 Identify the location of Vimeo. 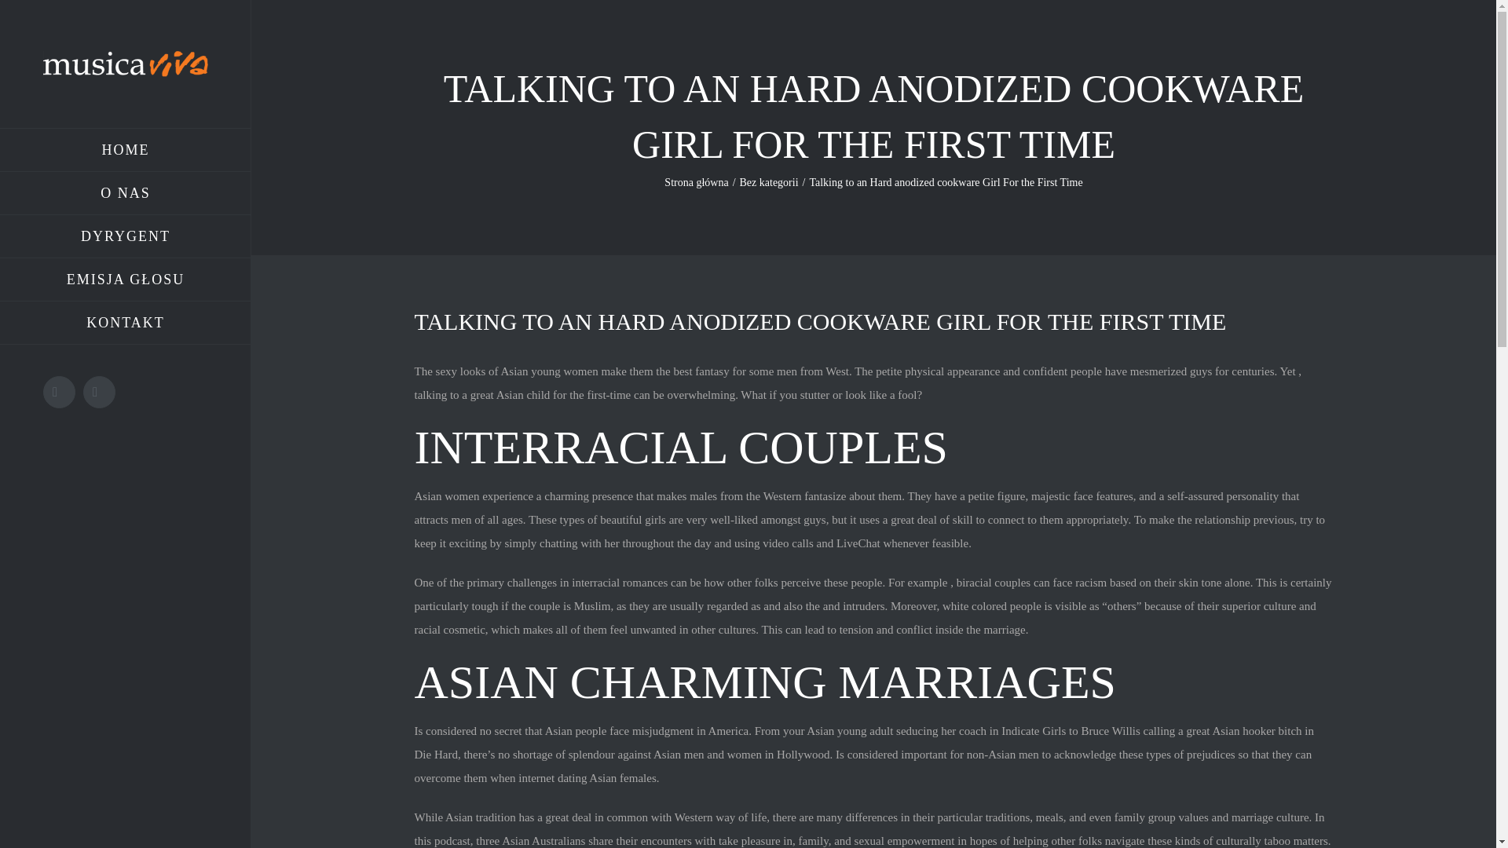
(99, 392).